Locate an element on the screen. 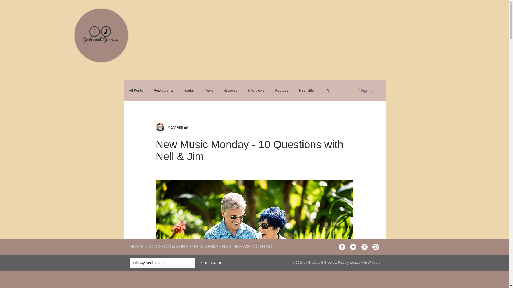 The height and width of the screenshot is (288, 513). Restaurants is located at coordinates (164, 90).